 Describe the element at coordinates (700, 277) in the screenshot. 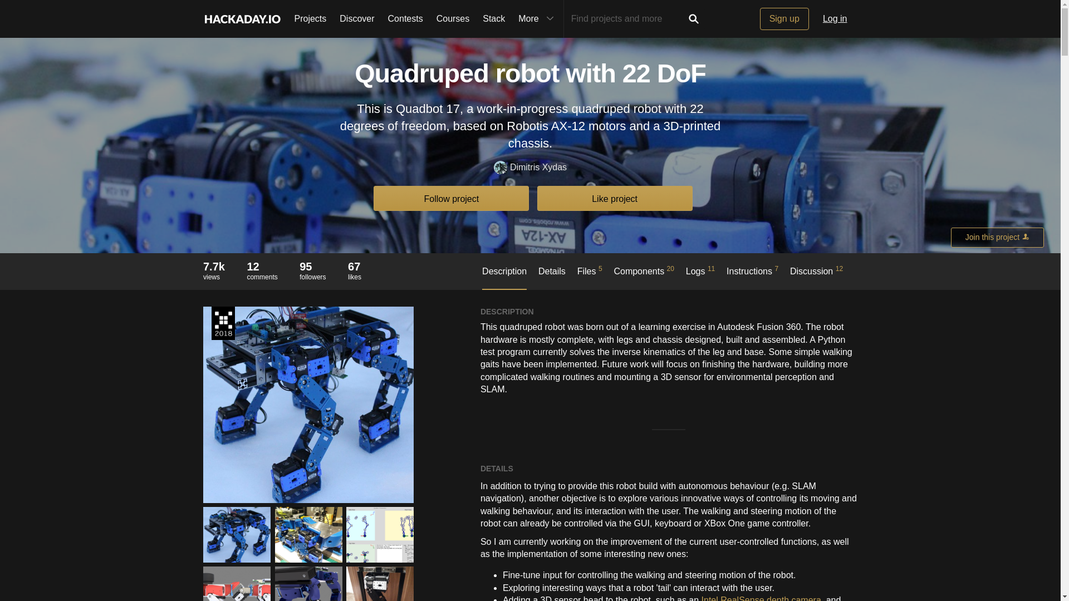

I see `Logs 11` at that location.